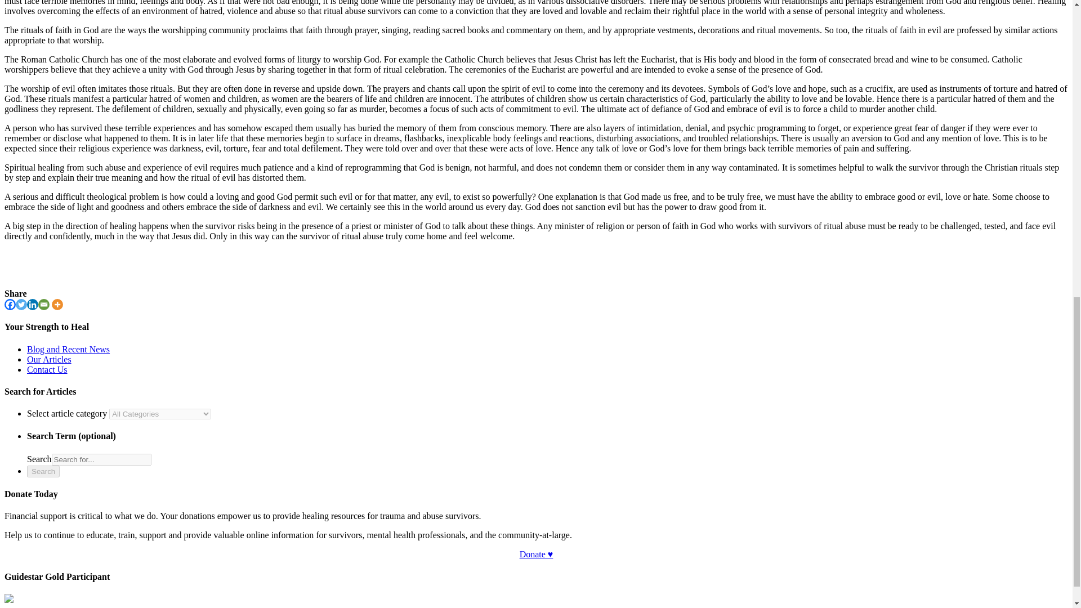  I want to click on Twitter, so click(21, 304).